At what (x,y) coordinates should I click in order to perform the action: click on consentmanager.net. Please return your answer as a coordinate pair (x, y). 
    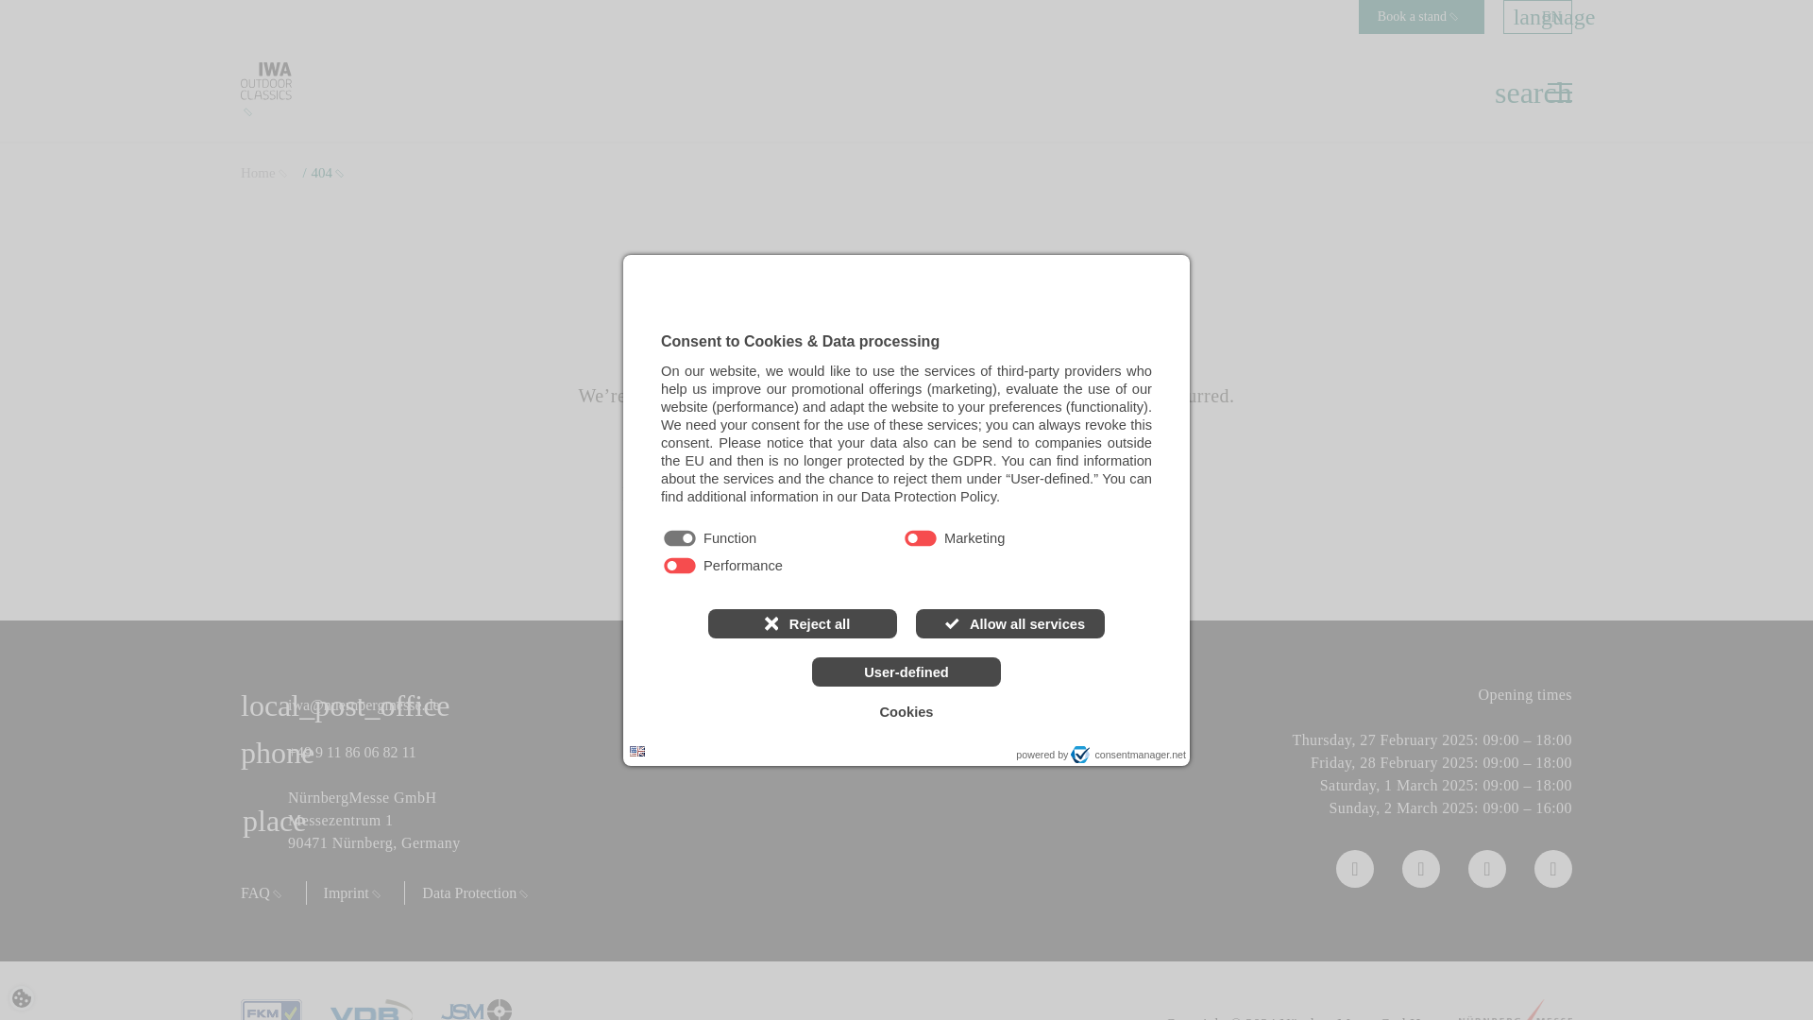
    Looking at the image, I should click on (1127, 754).